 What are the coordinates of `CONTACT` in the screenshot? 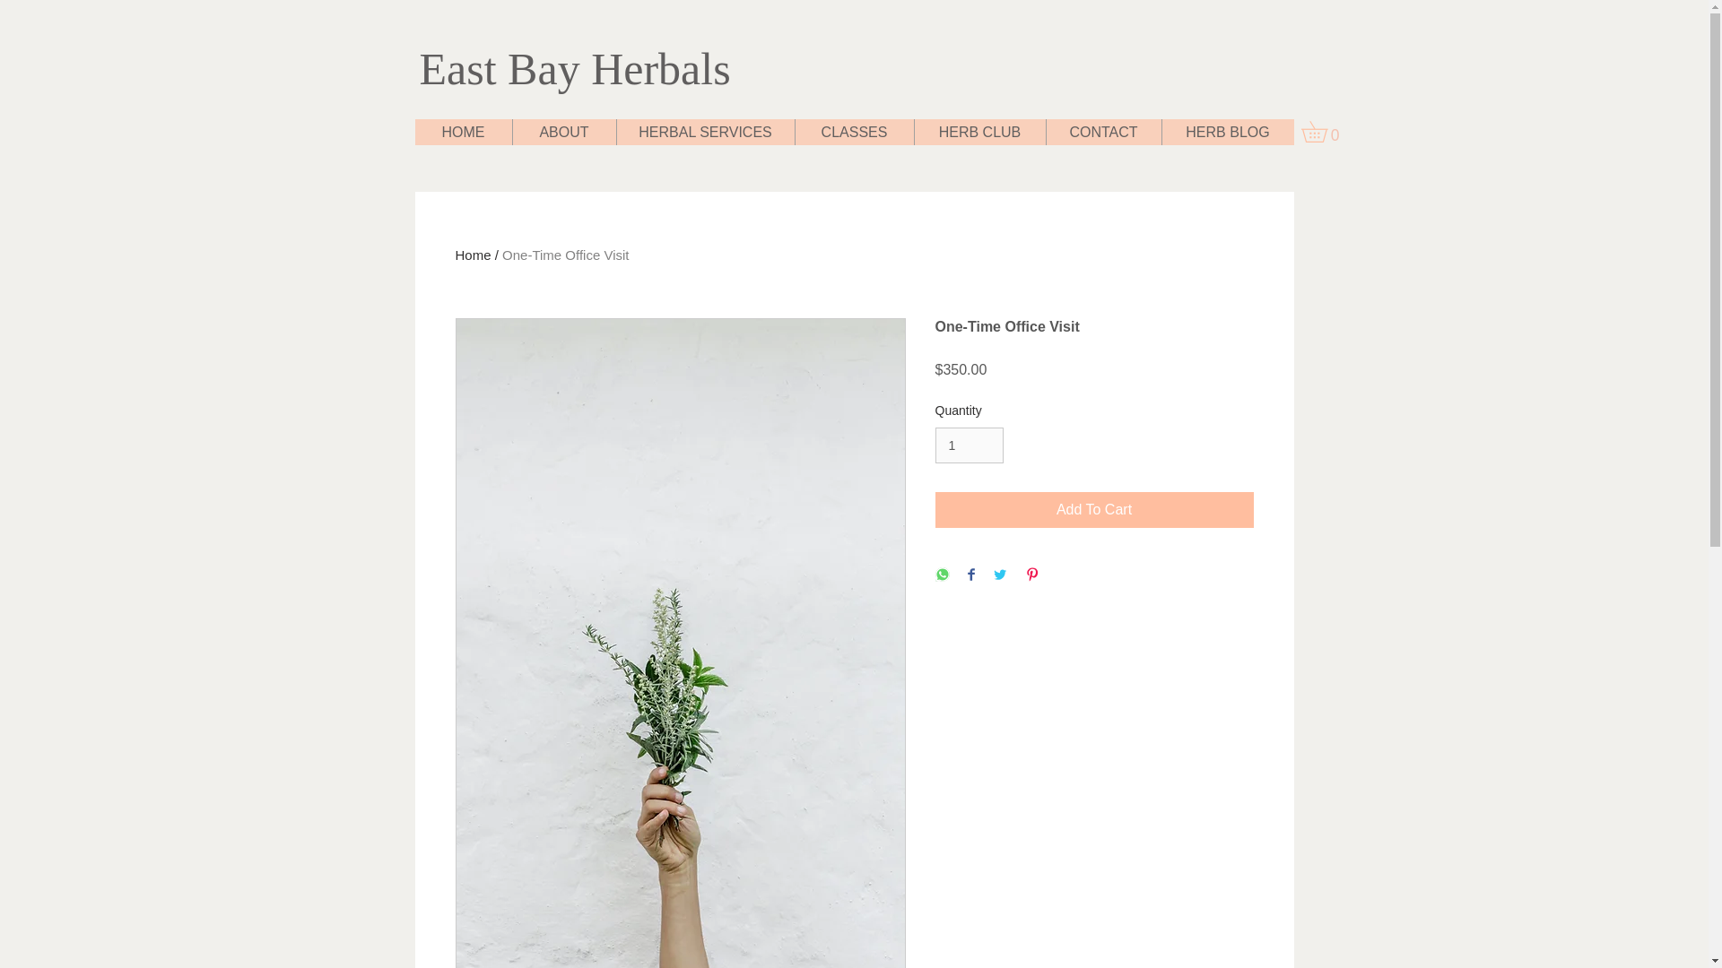 It's located at (1103, 132).